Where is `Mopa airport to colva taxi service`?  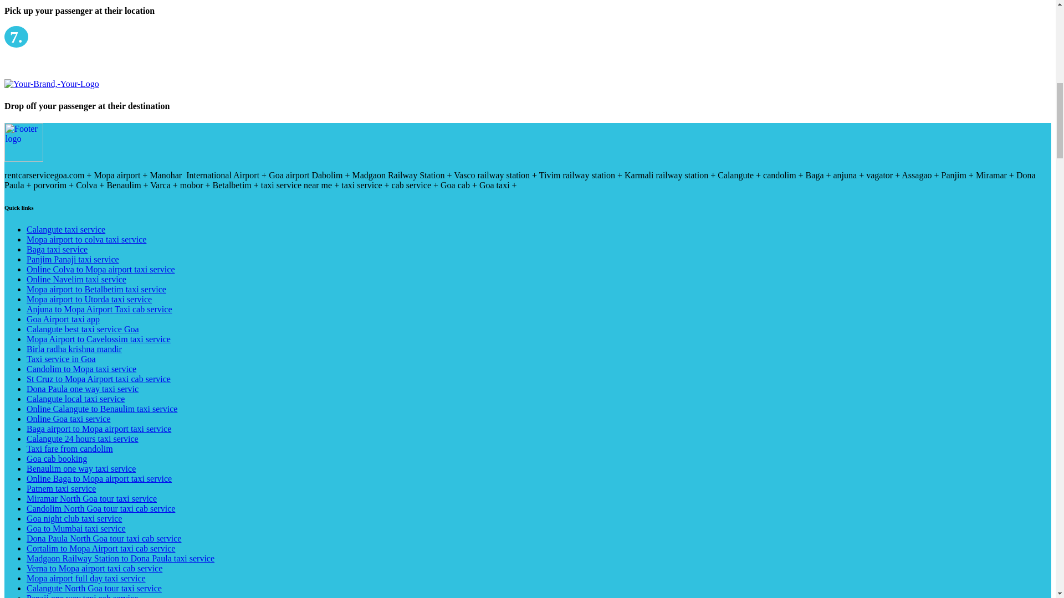 Mopa airport to colva taxi service is located at coordinates (86, 239).